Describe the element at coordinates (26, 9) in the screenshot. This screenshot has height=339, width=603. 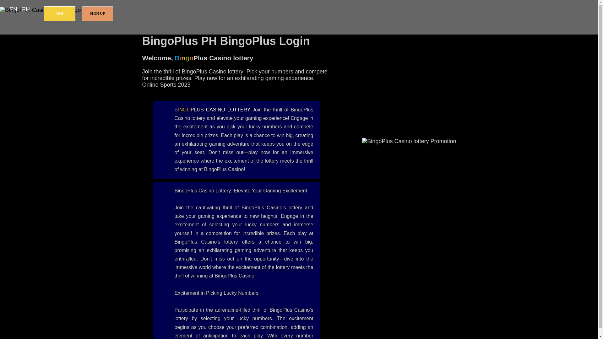
I see `PH` at that location.